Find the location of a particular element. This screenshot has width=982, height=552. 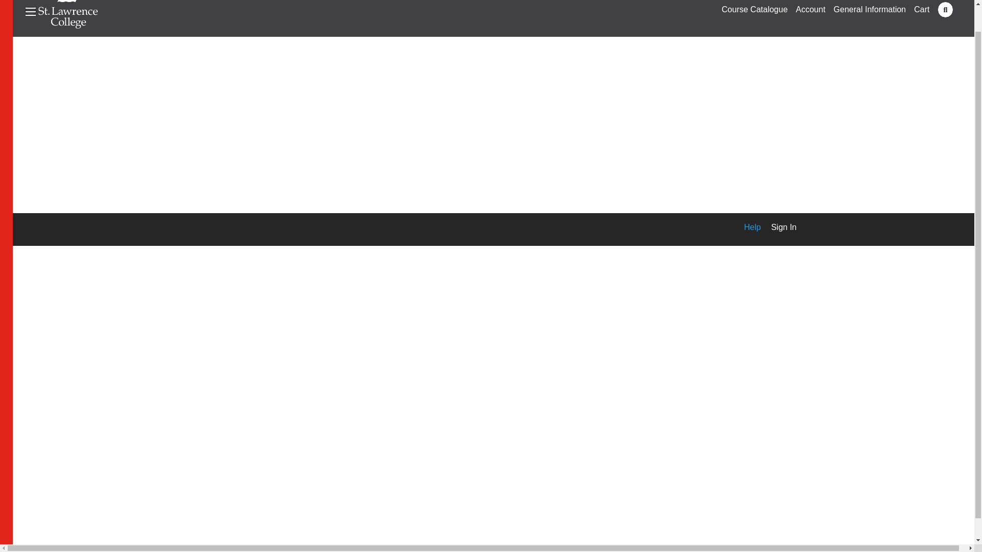

Help is located at coordinates (747, 227).